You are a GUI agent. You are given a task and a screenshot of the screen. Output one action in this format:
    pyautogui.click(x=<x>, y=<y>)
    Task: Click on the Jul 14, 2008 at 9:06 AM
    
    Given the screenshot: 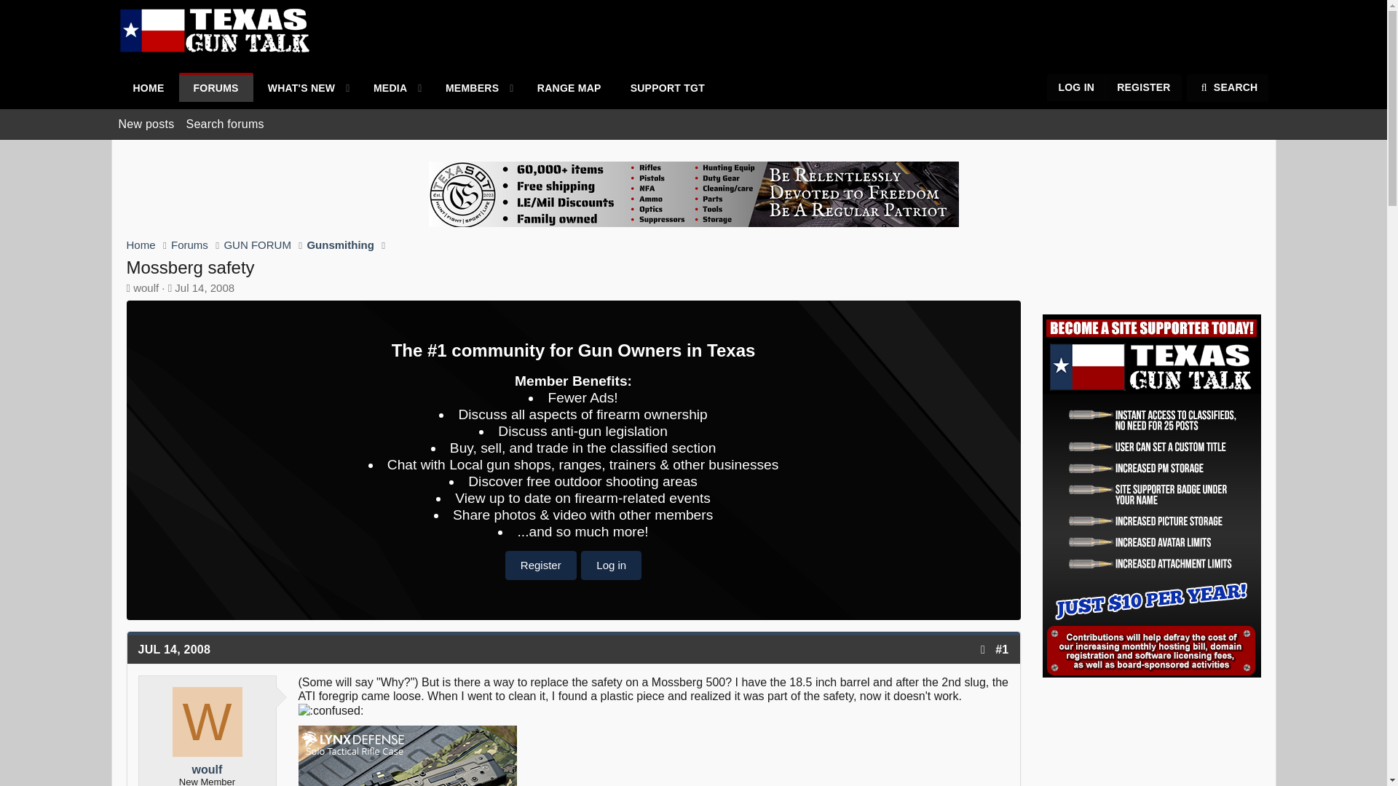 What is the action you would take?
    pyautogui.click(x=692, y=124)
    